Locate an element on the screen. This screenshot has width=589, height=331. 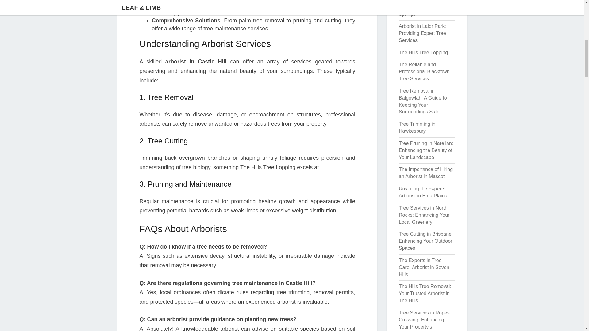
The Hills Tree Removal: Your Trusted Arborist in The Hills is located at coordinates (425, 293).